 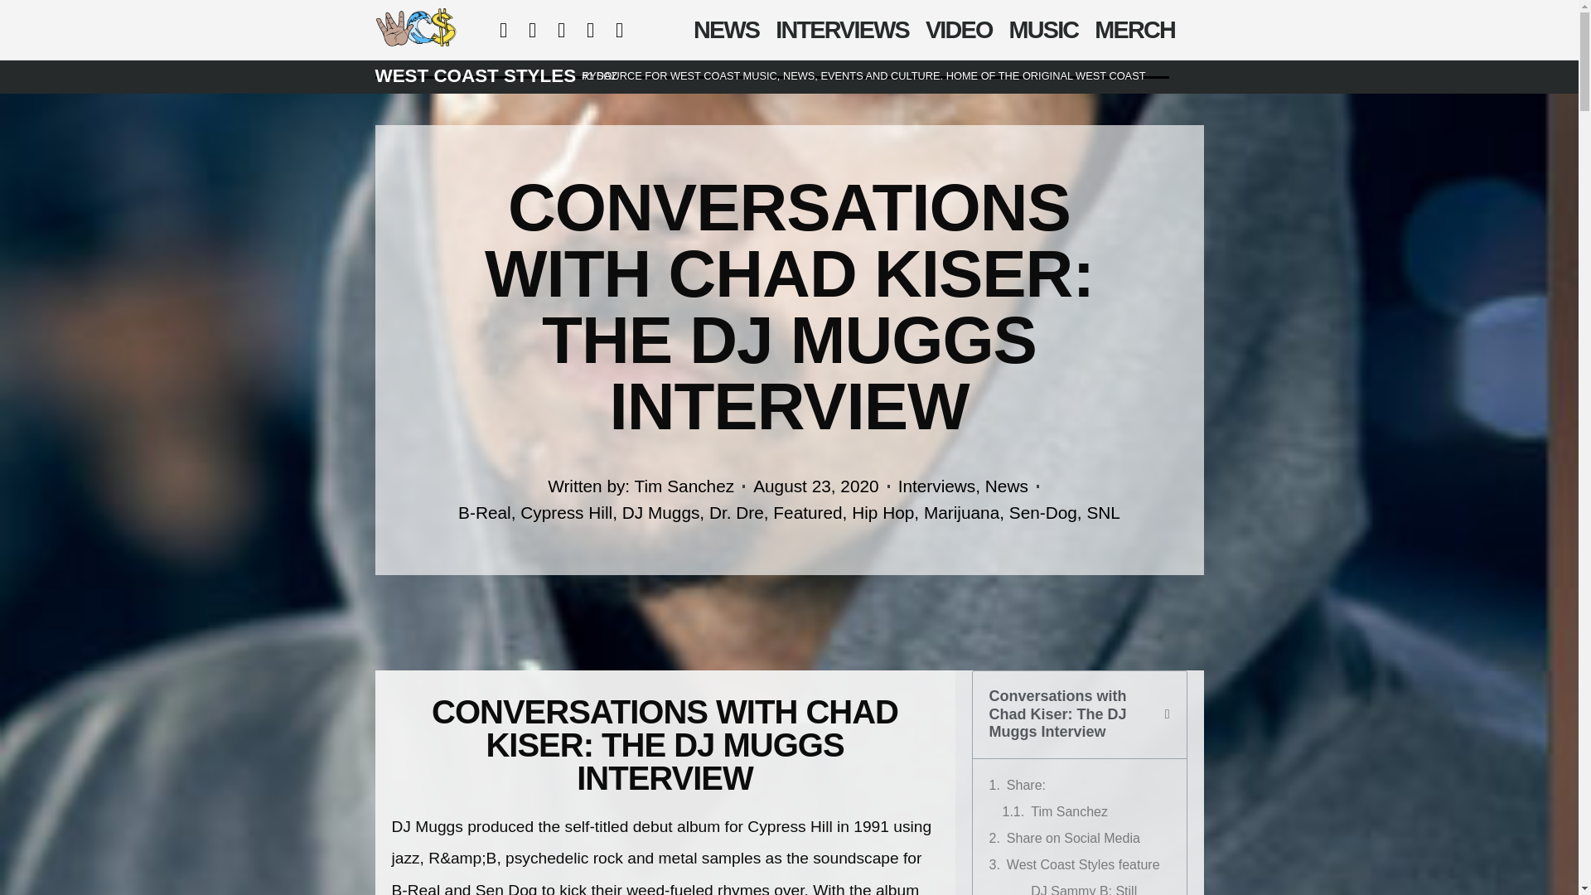 What do you see at coordinates (484, 512) in the screenshot?
I see `B-Real` at bounding box center [484, 512].